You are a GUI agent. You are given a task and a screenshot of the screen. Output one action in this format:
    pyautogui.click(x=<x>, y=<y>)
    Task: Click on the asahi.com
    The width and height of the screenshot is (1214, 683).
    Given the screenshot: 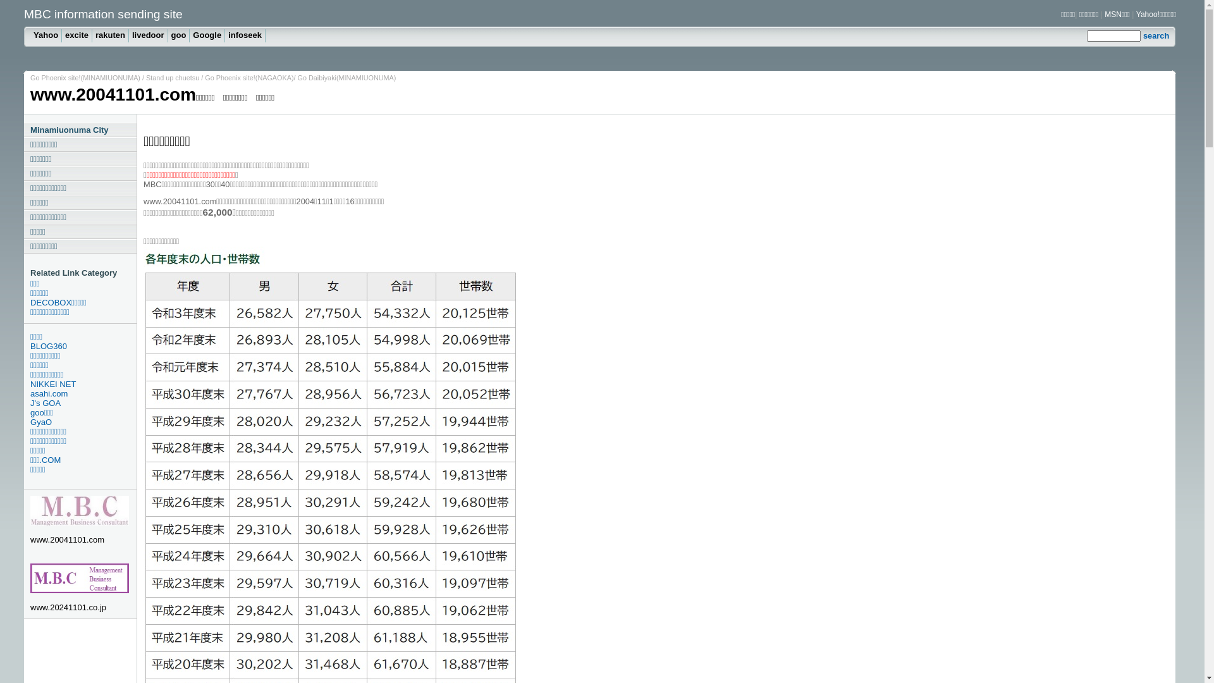 What is the action you would take?
    pyautogui.click(x=83, y=393)
    